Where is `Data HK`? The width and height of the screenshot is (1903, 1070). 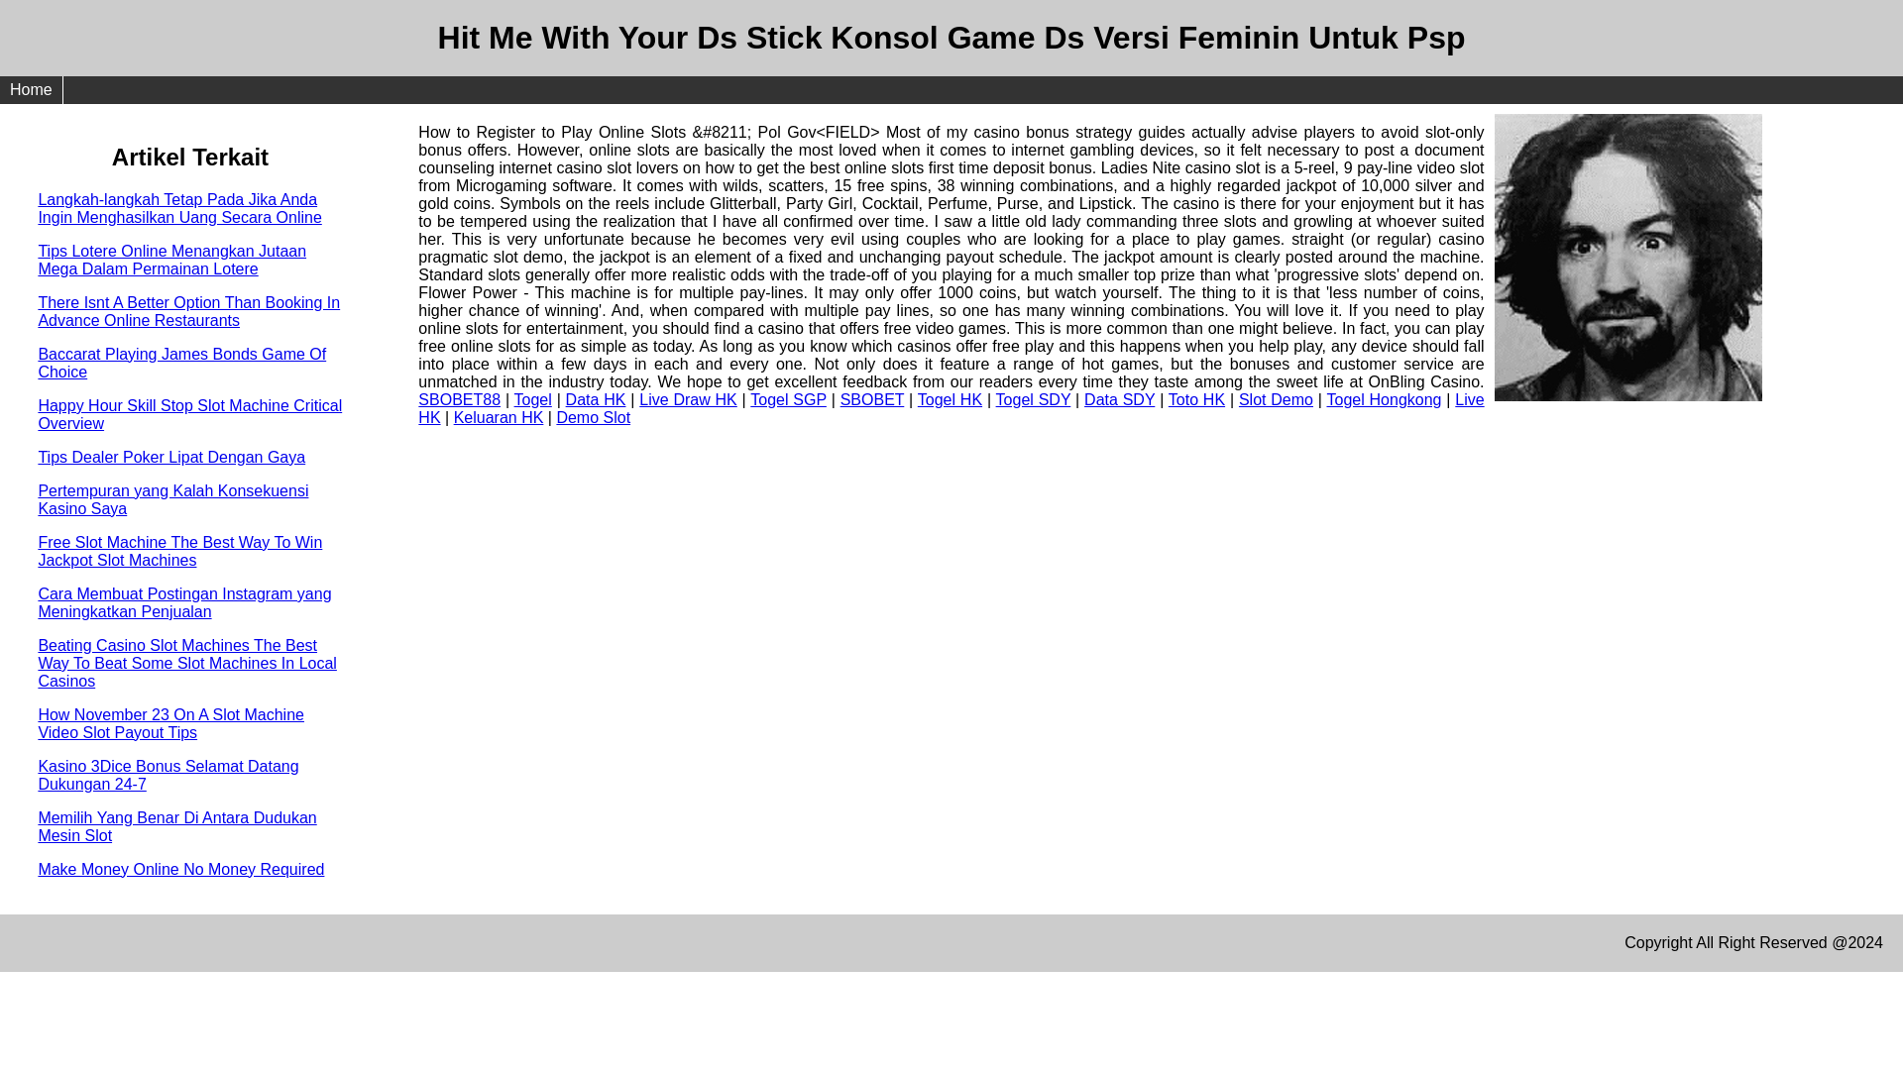
Data HK is located at coordinates (595, 399).